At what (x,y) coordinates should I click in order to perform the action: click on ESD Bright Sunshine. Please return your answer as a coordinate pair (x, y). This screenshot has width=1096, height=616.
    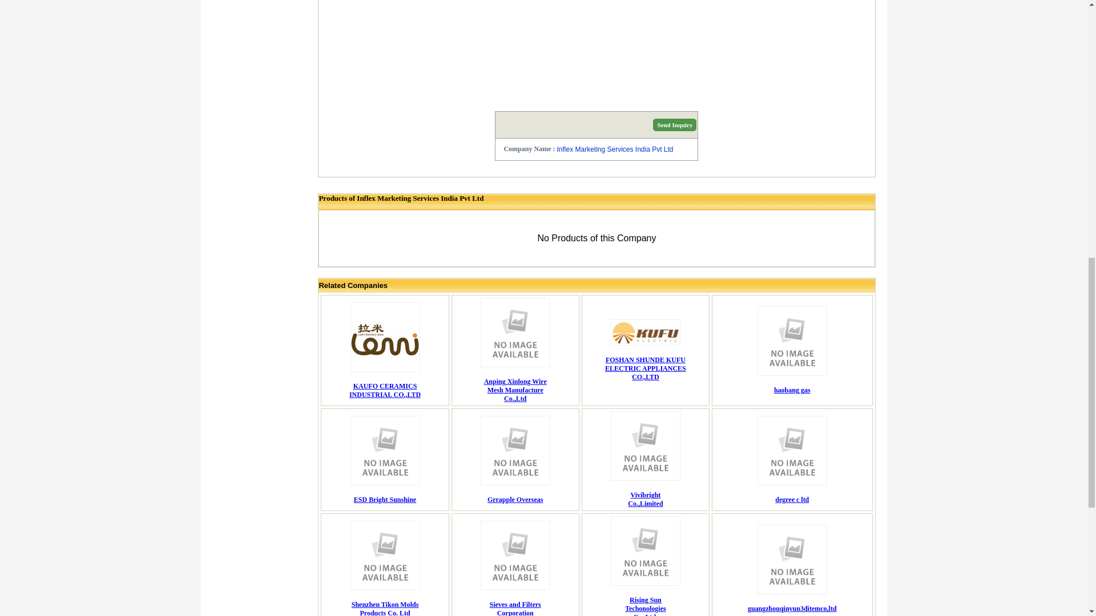
    Looking at the image, I should click on (645, 606).